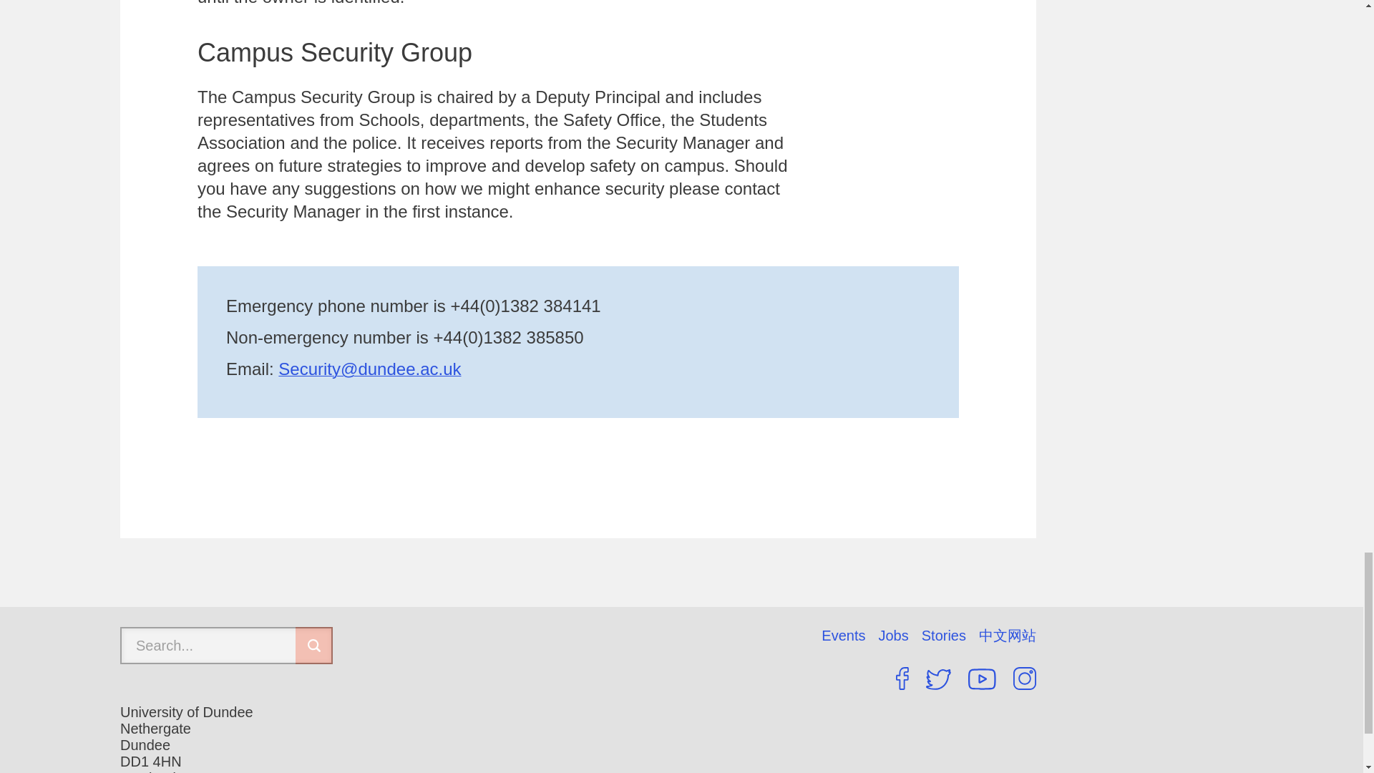 The image size is (1374, 773). Describe the element at coordinates (938, 679) in the screenshot. I see `Twitter` at that location.